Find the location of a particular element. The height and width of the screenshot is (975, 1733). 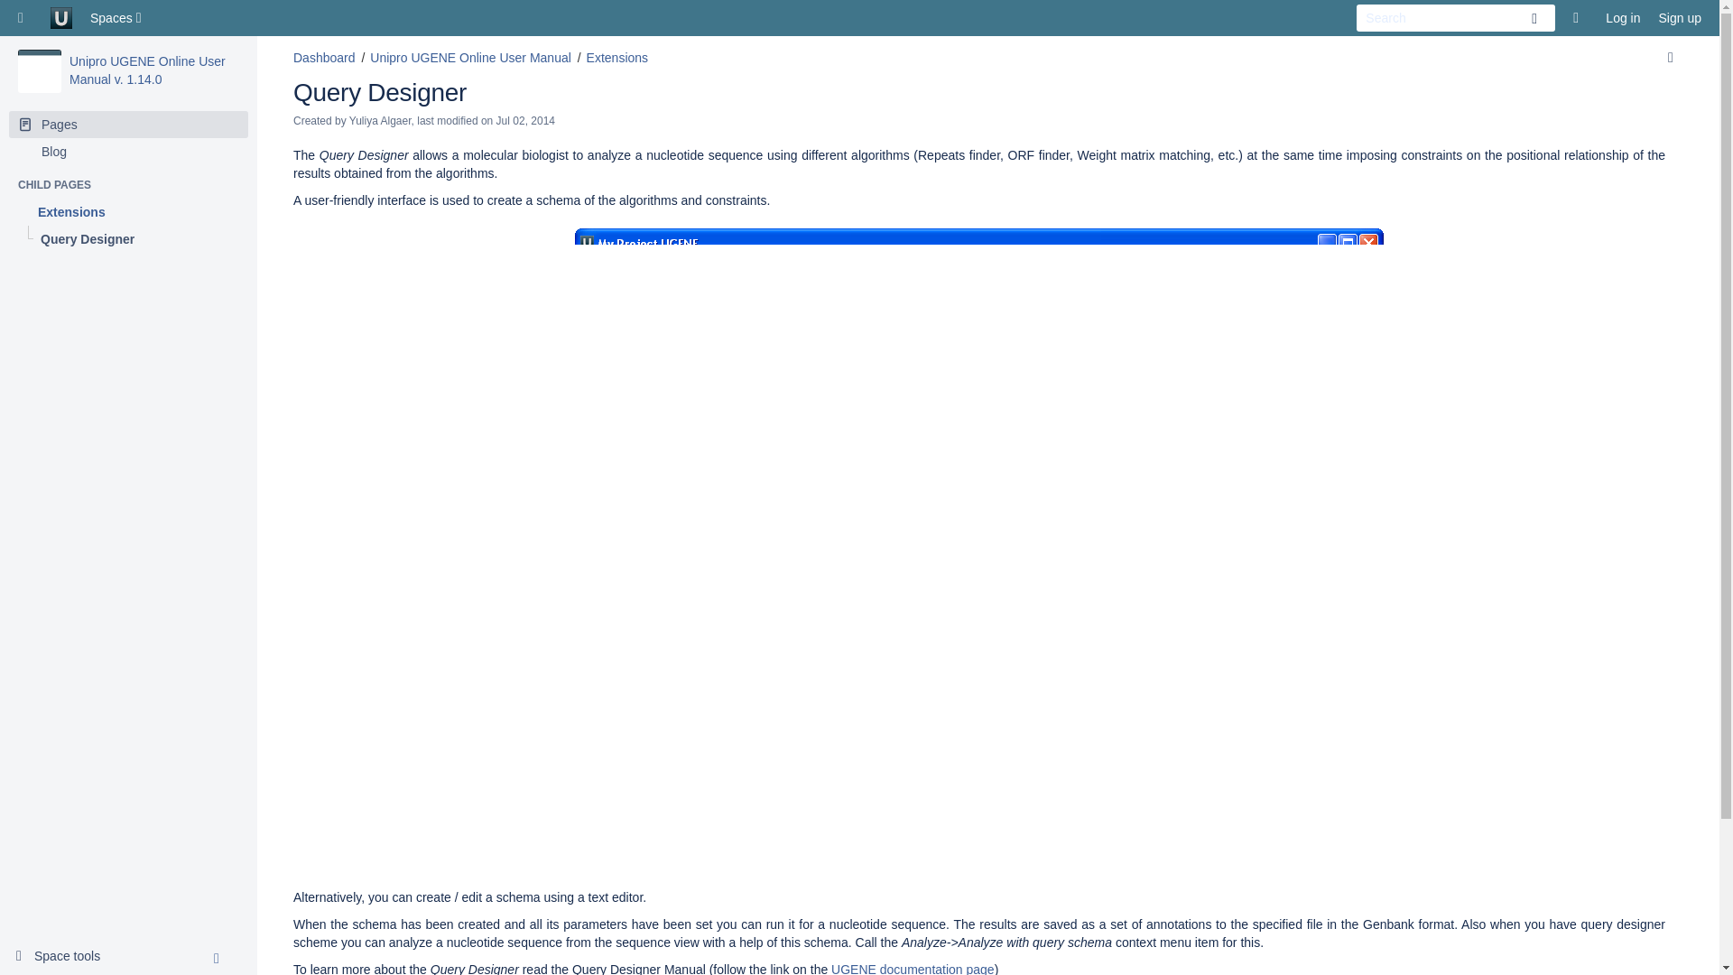

Blog is located at coordinates (128, 152).